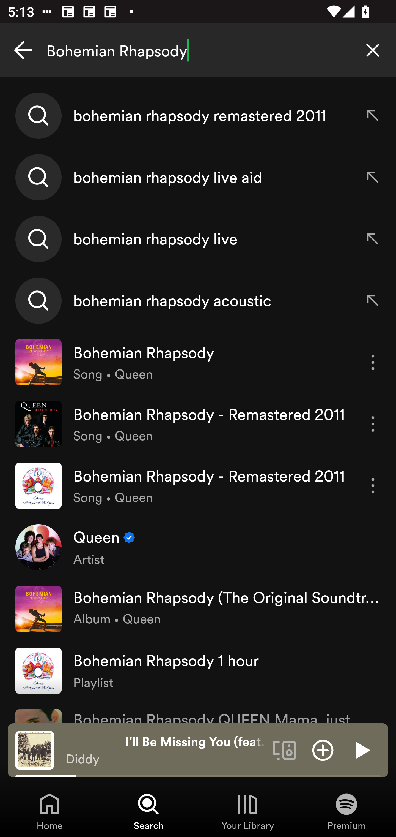  What do you see at coordinates (361, 750) in the screenshot?
I see `Play` at bounding box center [361, 750].